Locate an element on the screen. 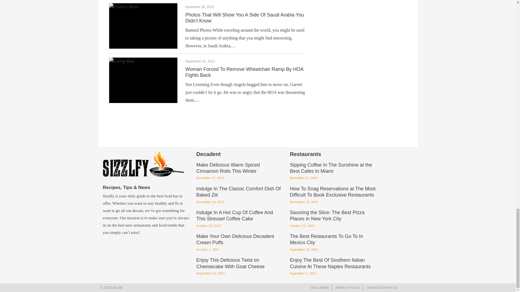 This screenshot has height=292, width=520. Enjoy This Delicious Twist on Cheesecake With Goat Cheese is located at coordinates (230, 263).